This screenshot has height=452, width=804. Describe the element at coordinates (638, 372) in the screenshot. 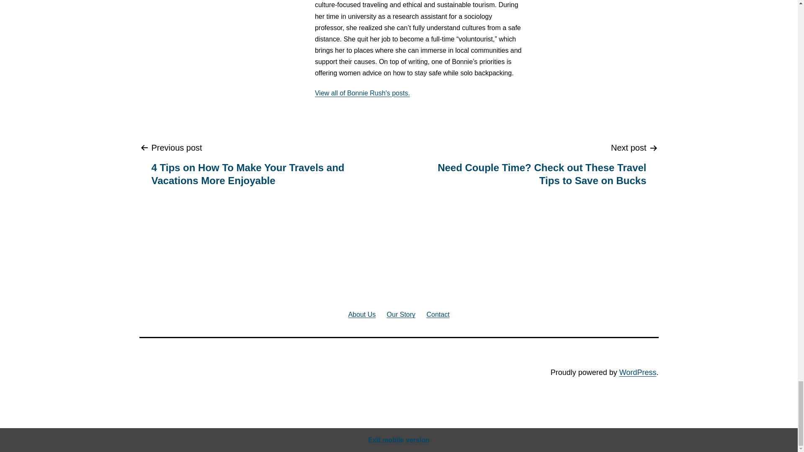

I see `WordPress` at that location.